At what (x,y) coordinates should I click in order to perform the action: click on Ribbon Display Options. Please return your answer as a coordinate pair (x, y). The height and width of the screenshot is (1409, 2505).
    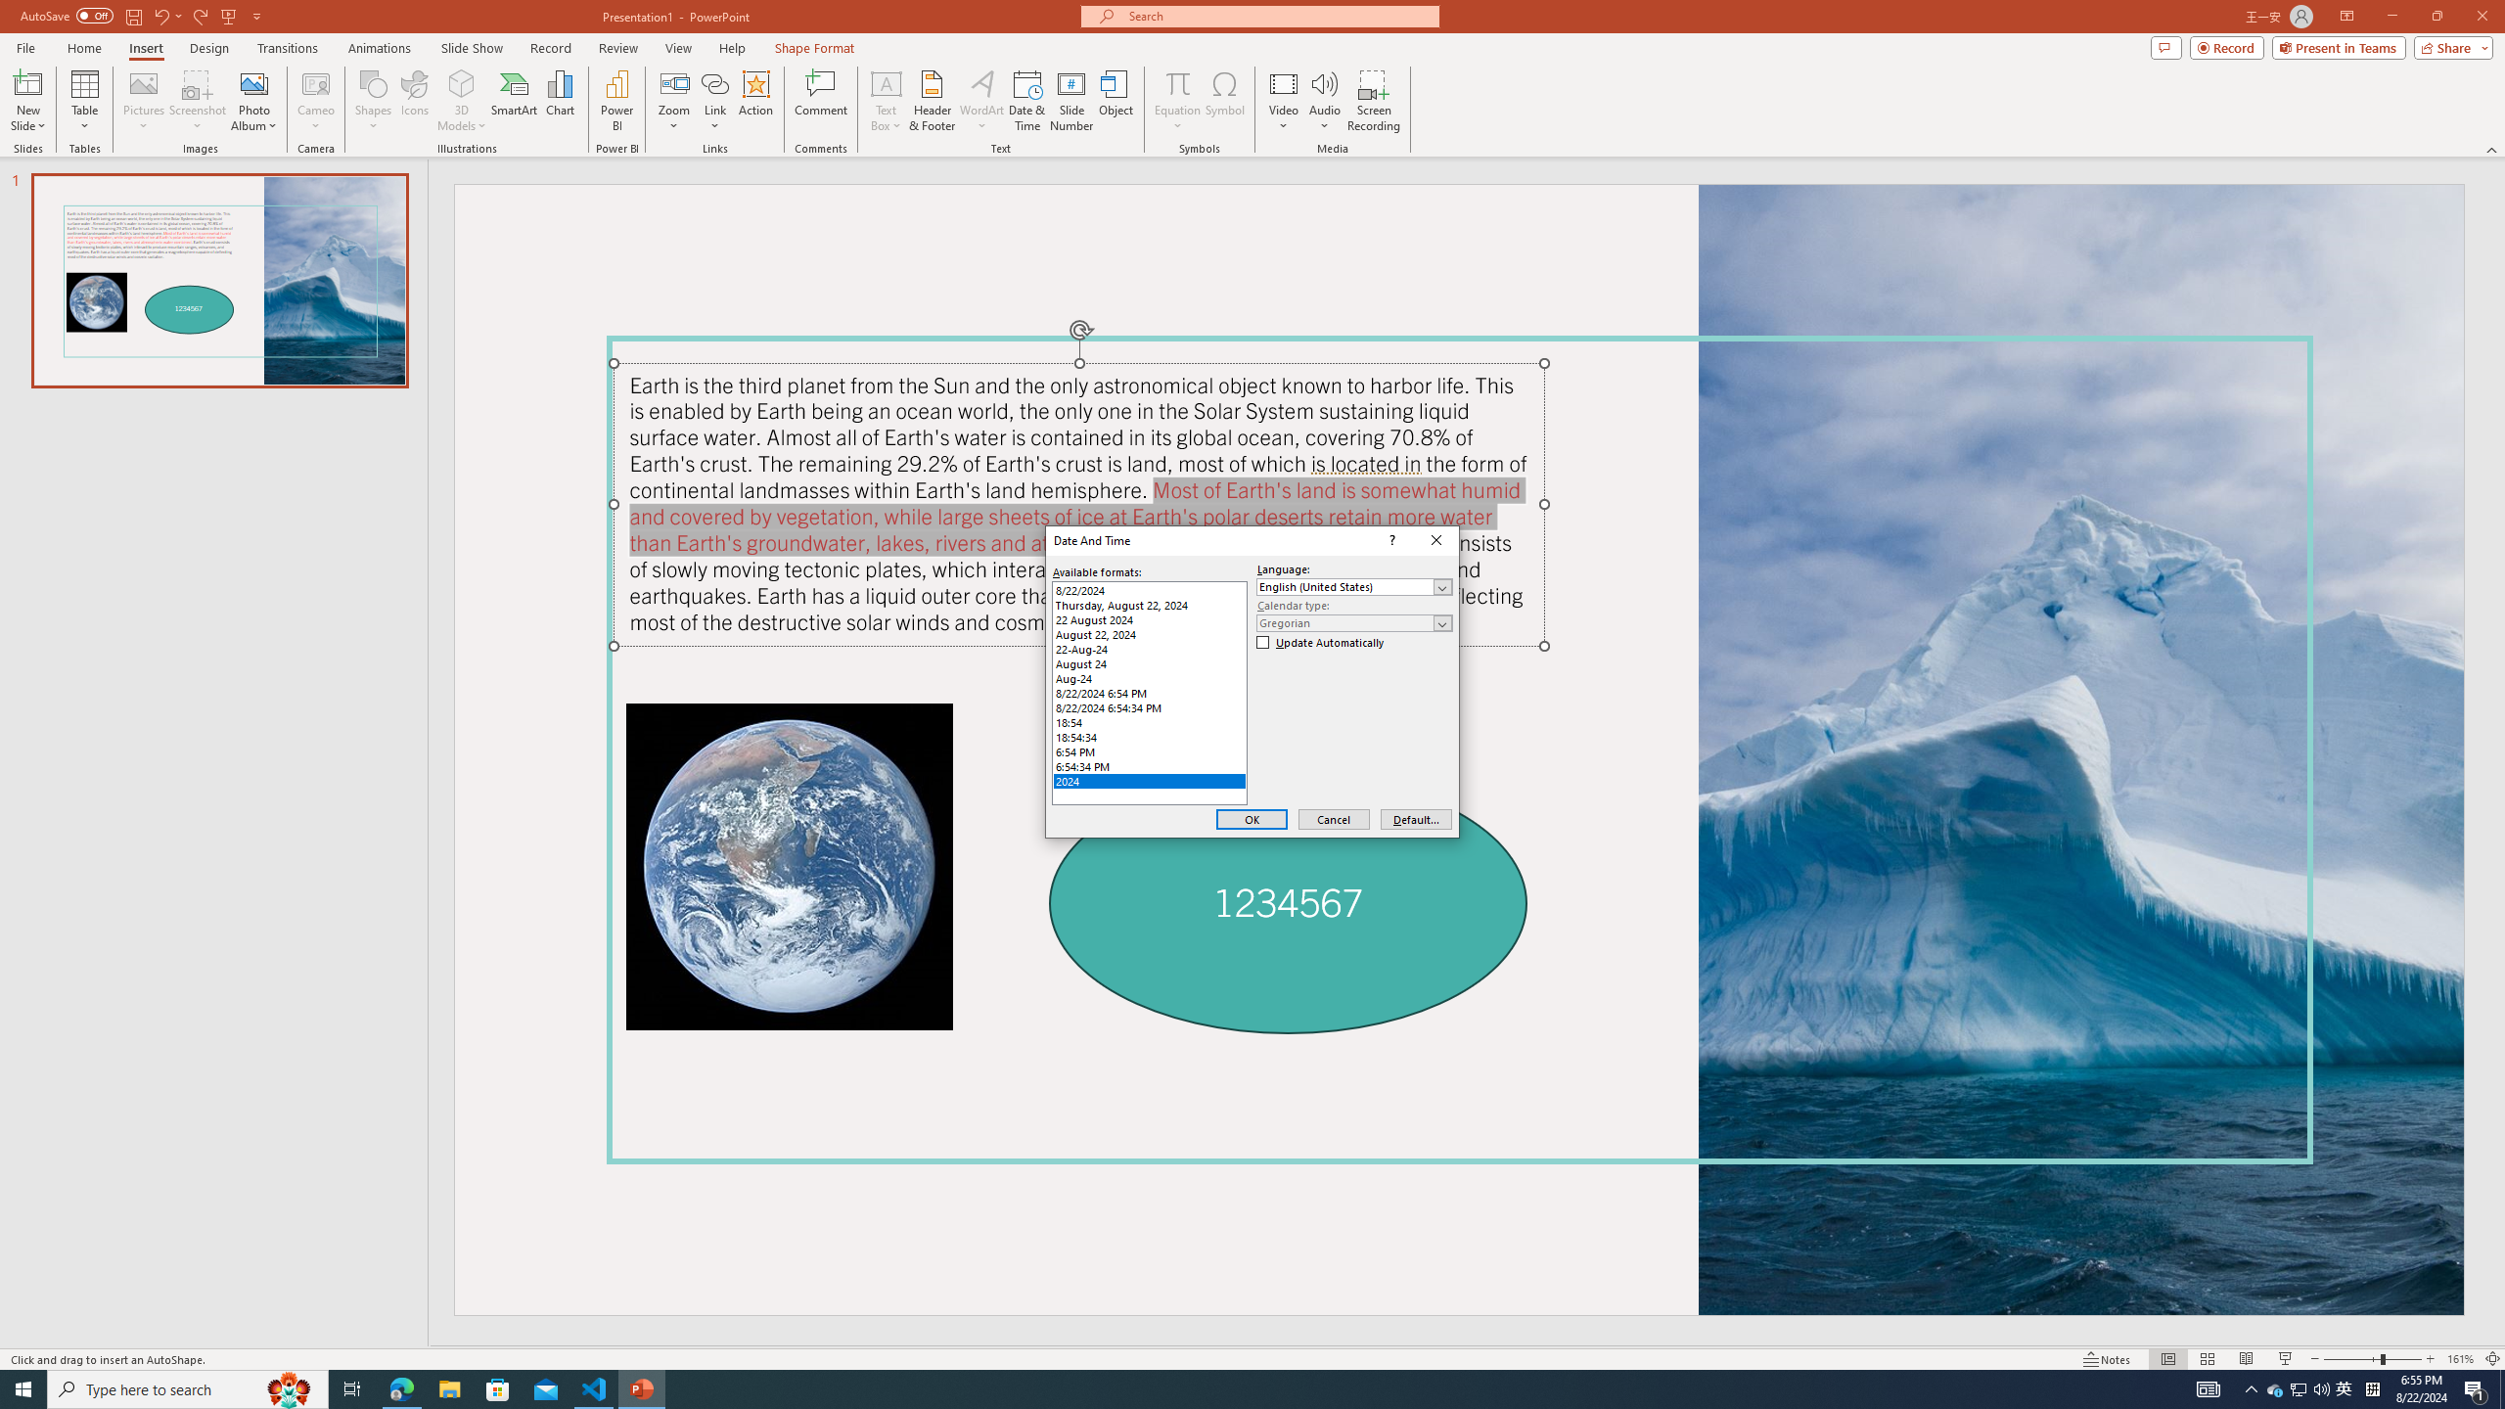
    Looking at the image, I should click on (2346, 17).